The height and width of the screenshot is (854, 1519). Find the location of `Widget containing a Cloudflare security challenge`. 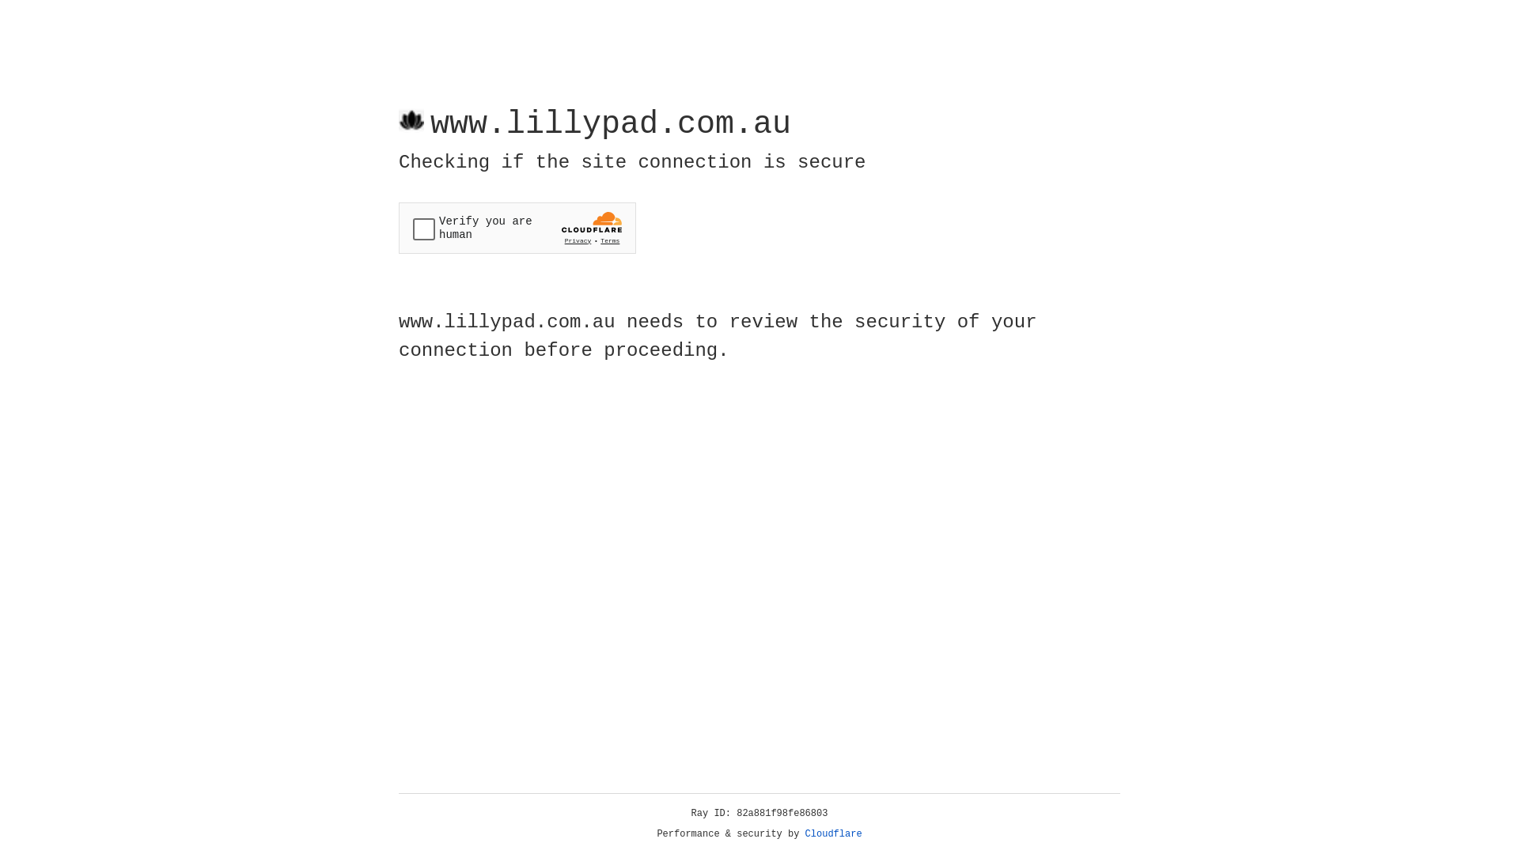

Widget containing a Cloudflare security challenge is located at coordinates (517, 228).